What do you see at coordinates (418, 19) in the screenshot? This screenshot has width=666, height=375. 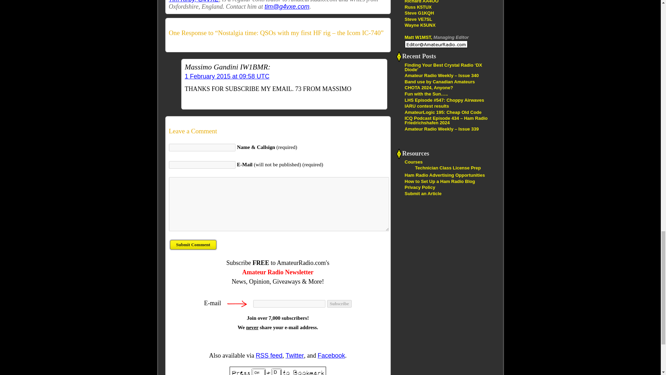 I see `Homebrewing and Operating Adventures From 2200m To Nanowaves` at bounding box center [418, 19].